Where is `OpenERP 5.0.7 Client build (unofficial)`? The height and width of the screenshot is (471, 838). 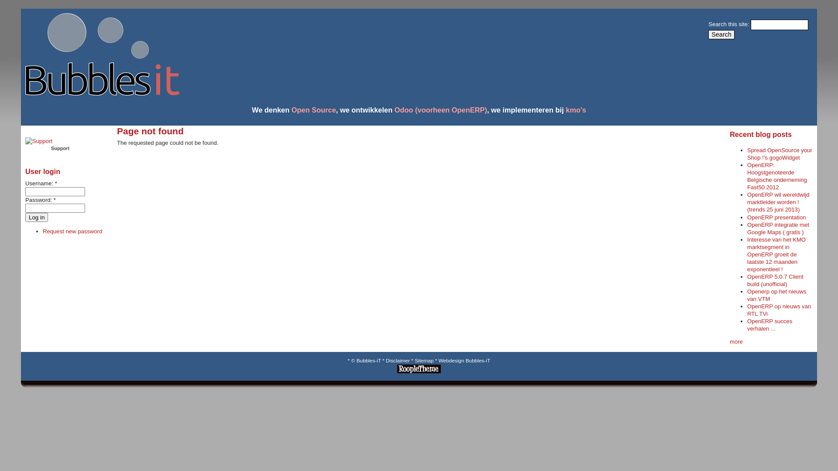
OpenERP 5.0.7 Client build (unofficial) is located at coordinates (775, 280).